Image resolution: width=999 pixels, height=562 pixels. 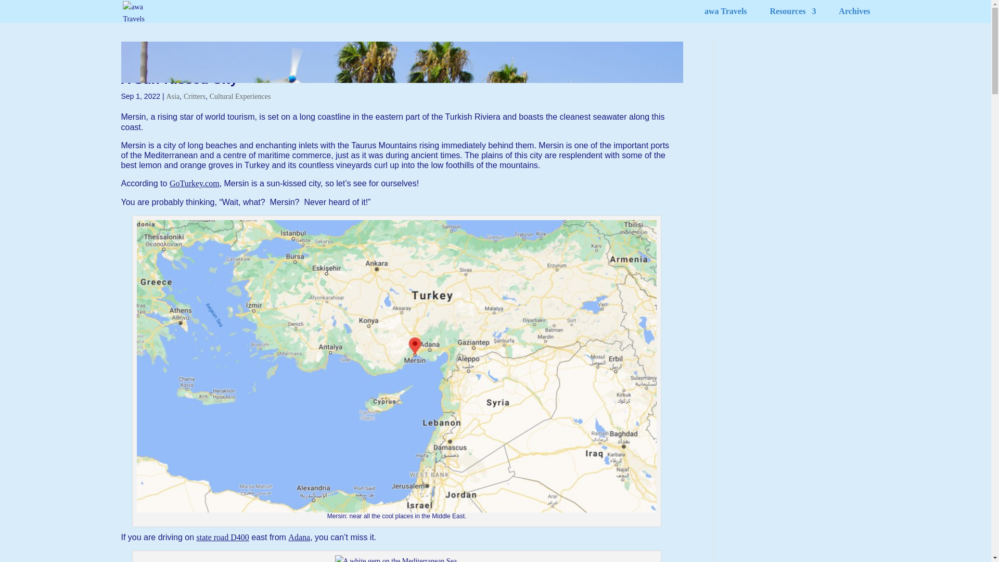 I want to click on state road D400, so click(x=222, y=537).